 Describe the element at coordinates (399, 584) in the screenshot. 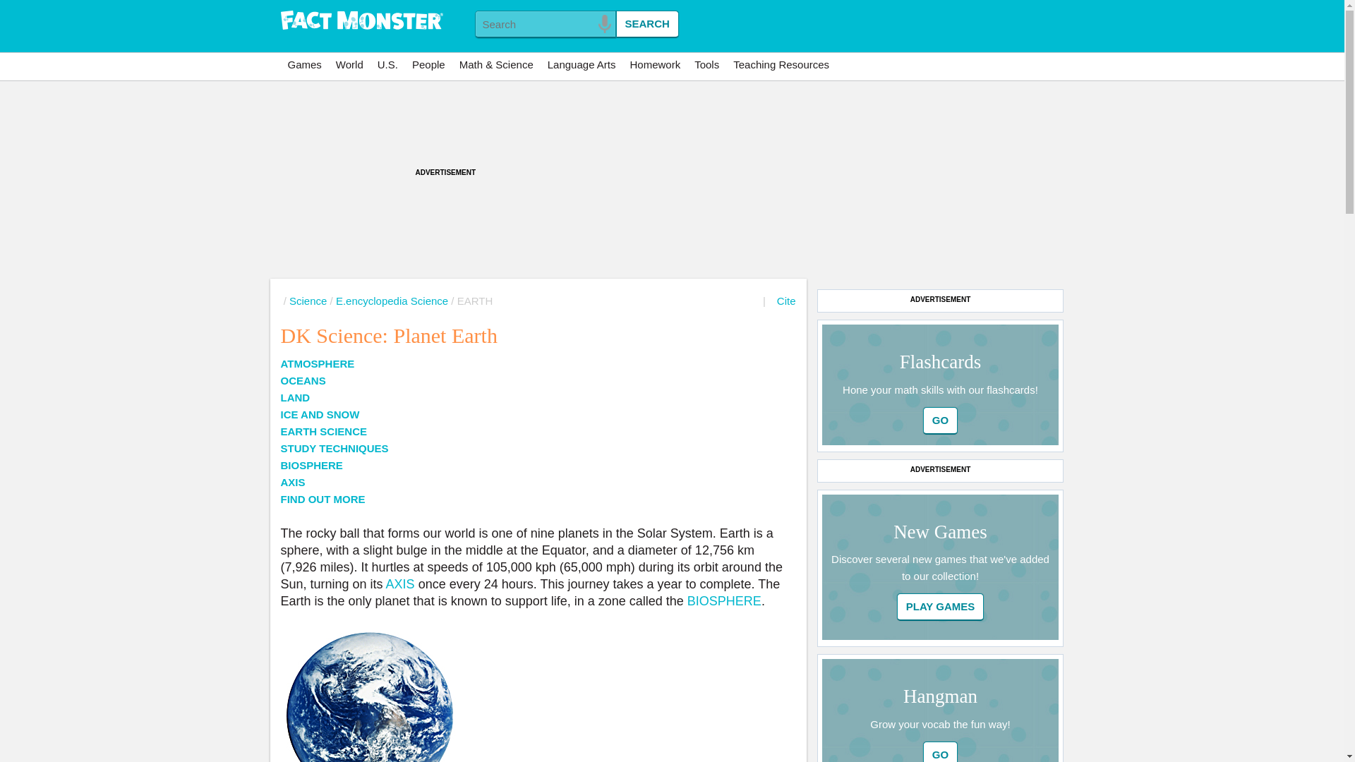

I see `AXIS` at that location.